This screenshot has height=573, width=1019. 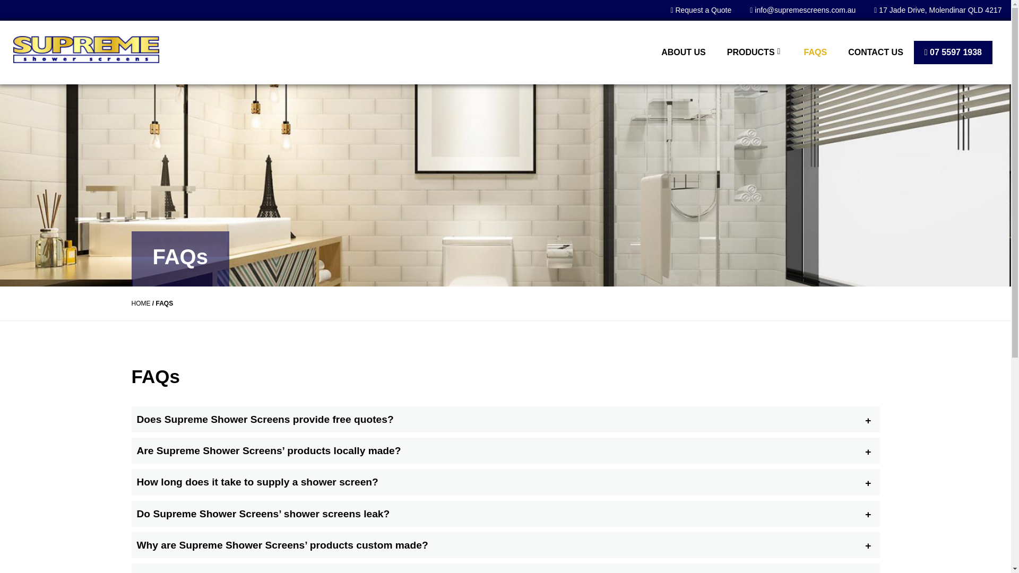 What do you see at coordinates (505, 419) in the screenshot?
I see `Does Supreme Shower Screens provide free quotes?` at bounding box center [505, 419].